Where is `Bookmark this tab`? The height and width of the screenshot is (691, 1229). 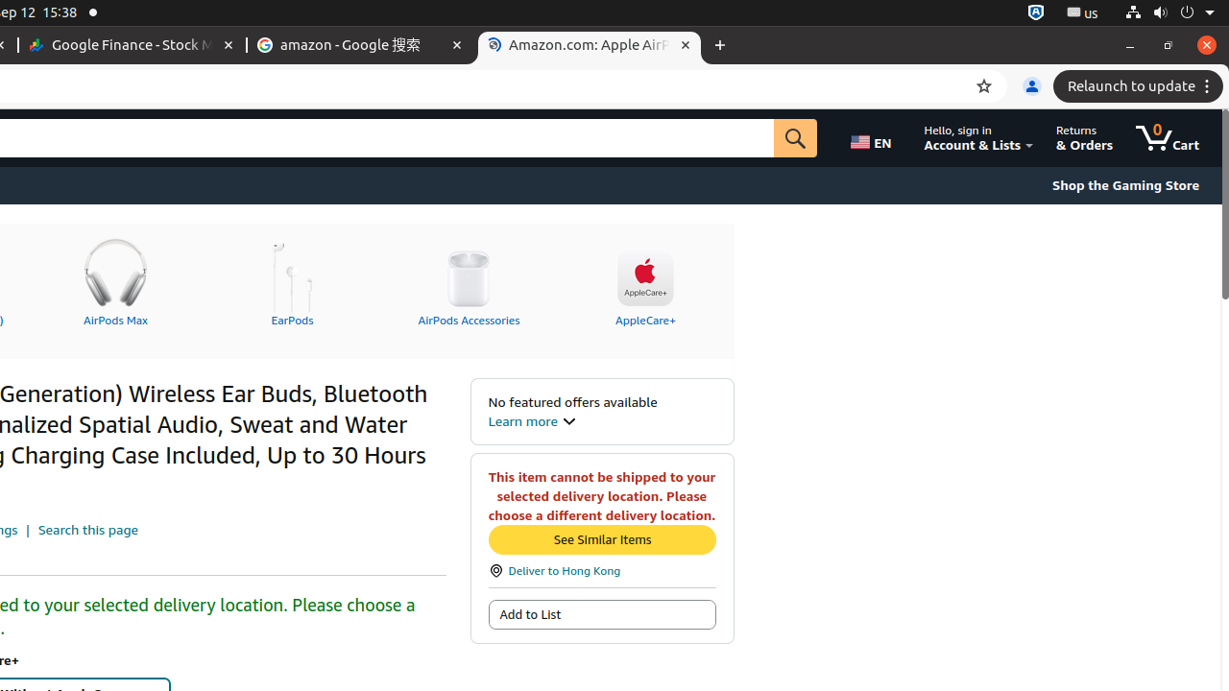
Bookmark this tab is located at coordinates (984, 86).